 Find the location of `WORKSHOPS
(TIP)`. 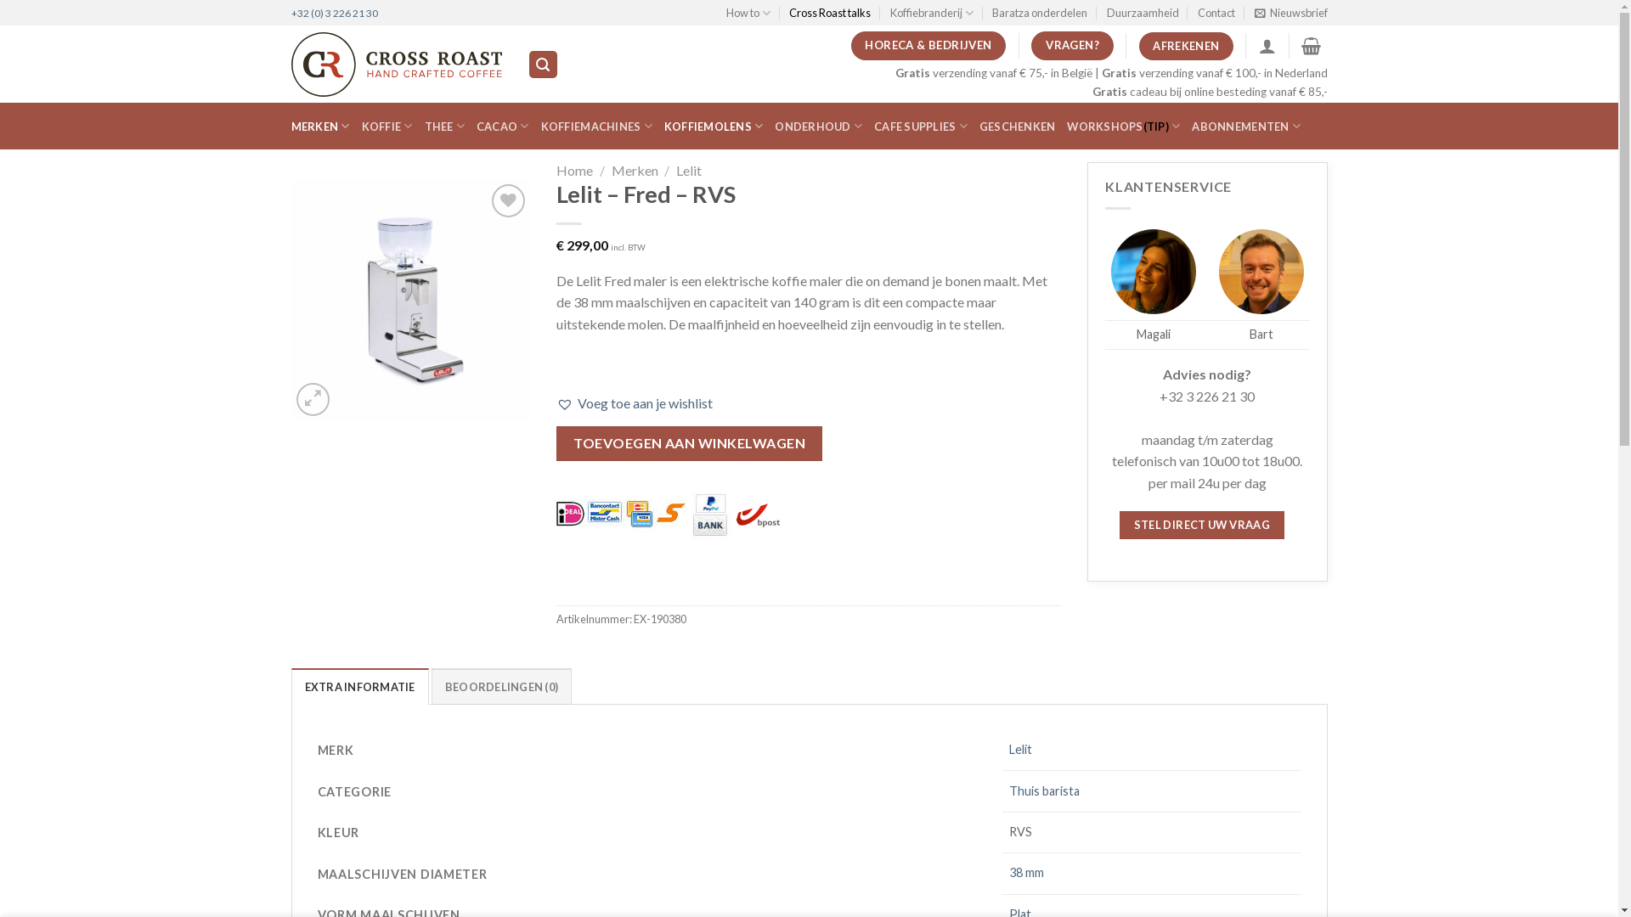

WORKSHOPS
(TIP) is located at coordinates (1123, 127).